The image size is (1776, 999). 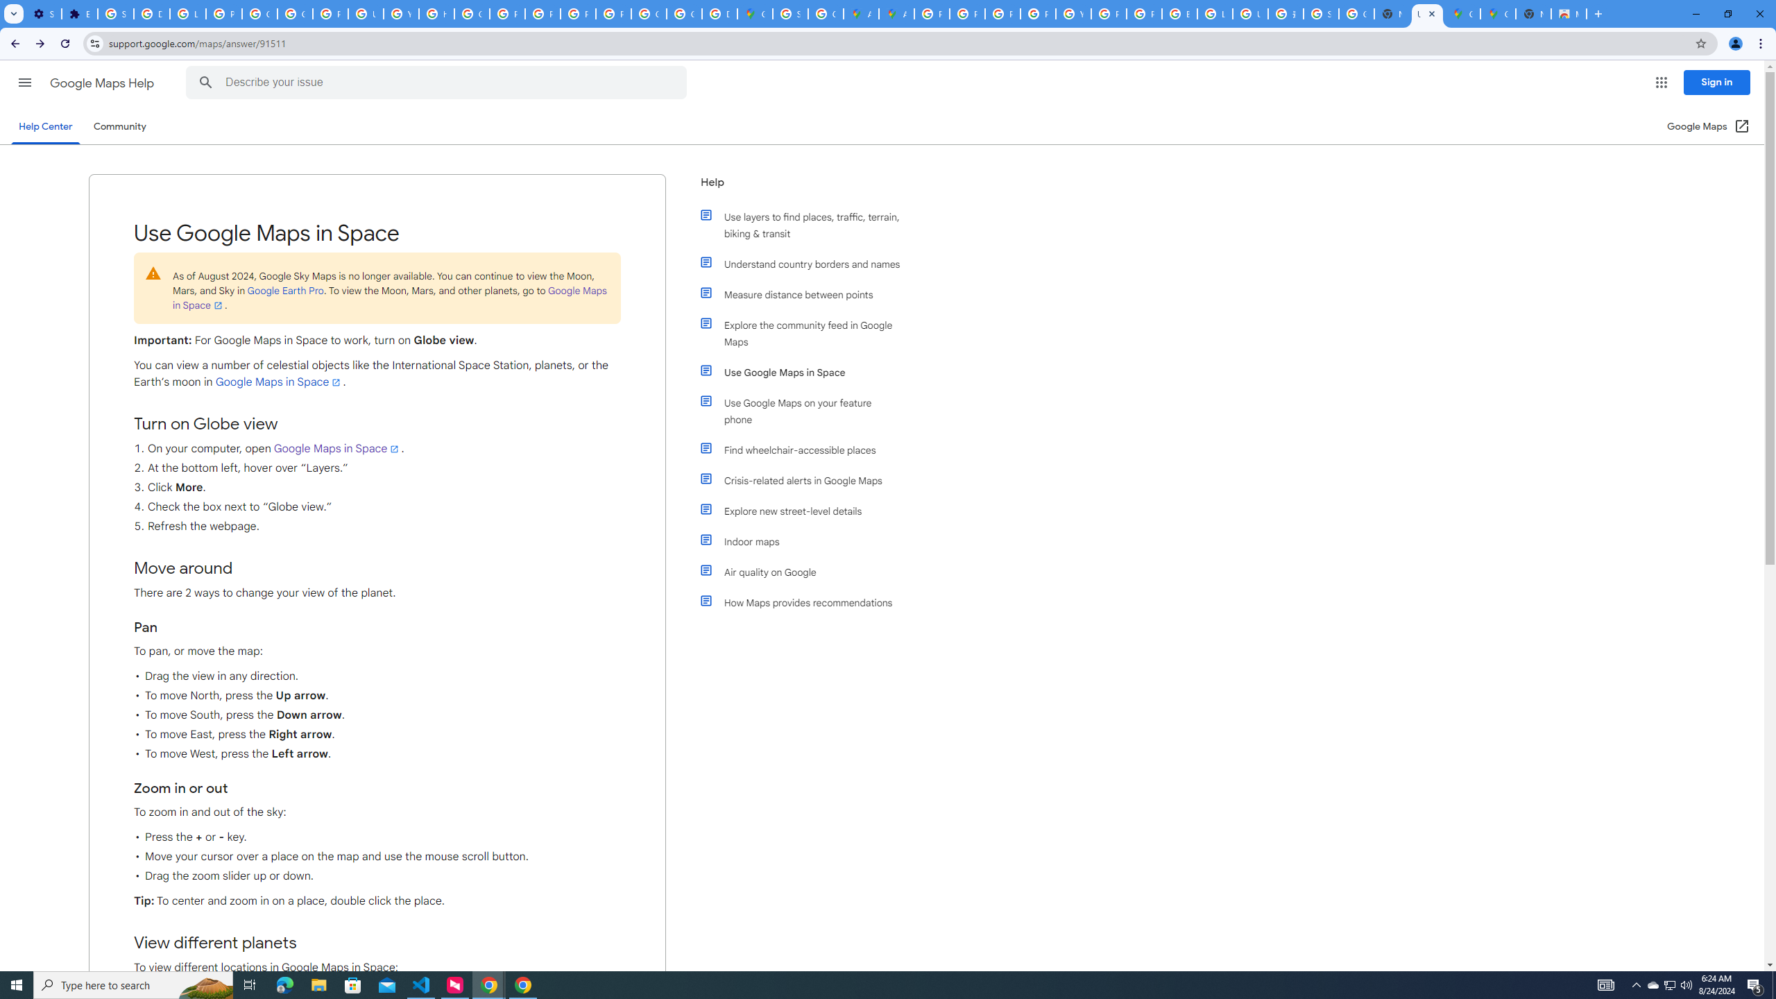 What do you see at coordinates (1320, 14) in the screenshot?
I see `Sign in - Google Accounts` at bounding box center [1320, 14].